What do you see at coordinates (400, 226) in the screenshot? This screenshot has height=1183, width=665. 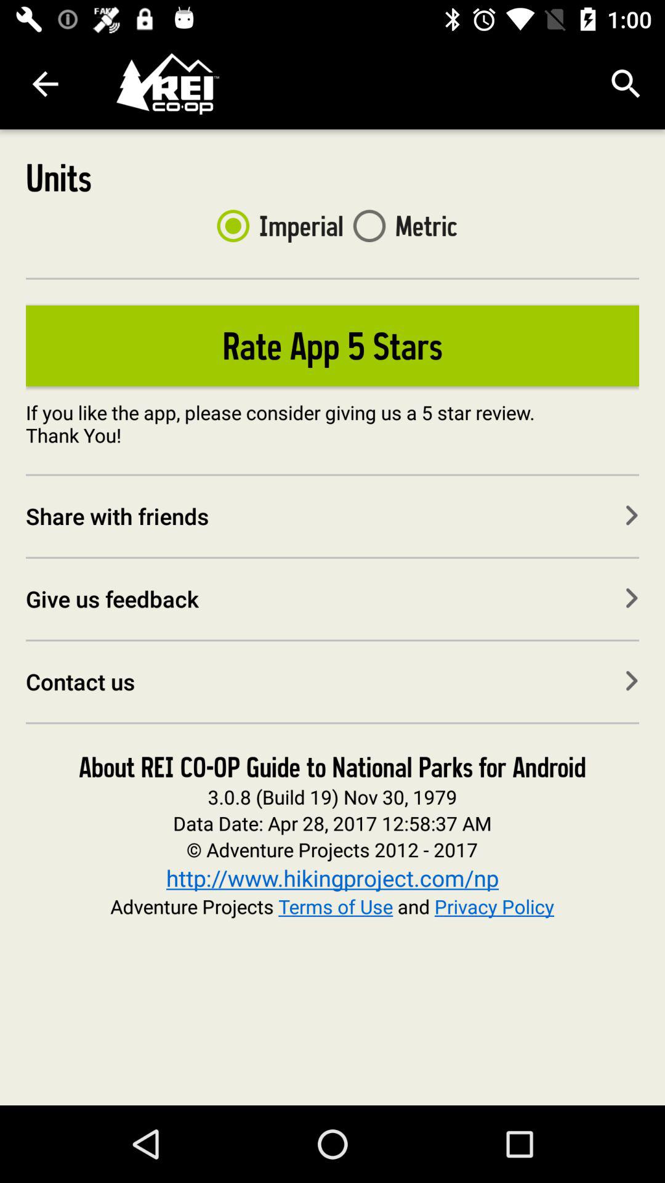 I see `swipe to the metric item` at bounding box center [400, 226].